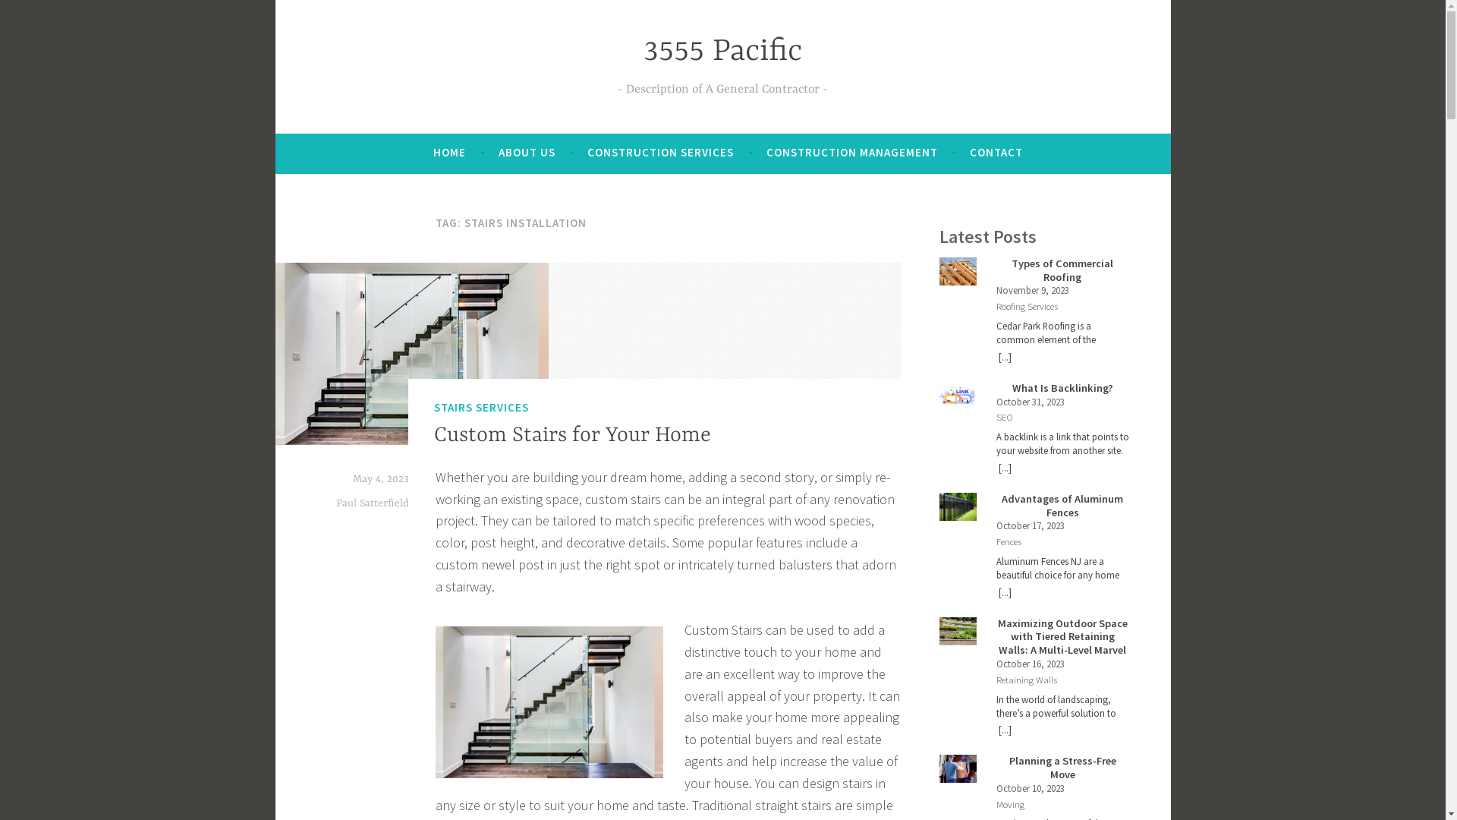 The image size is (1457, 820). I want to click on CONSTRUCTION MANAGEMENT, so click(851, 153).